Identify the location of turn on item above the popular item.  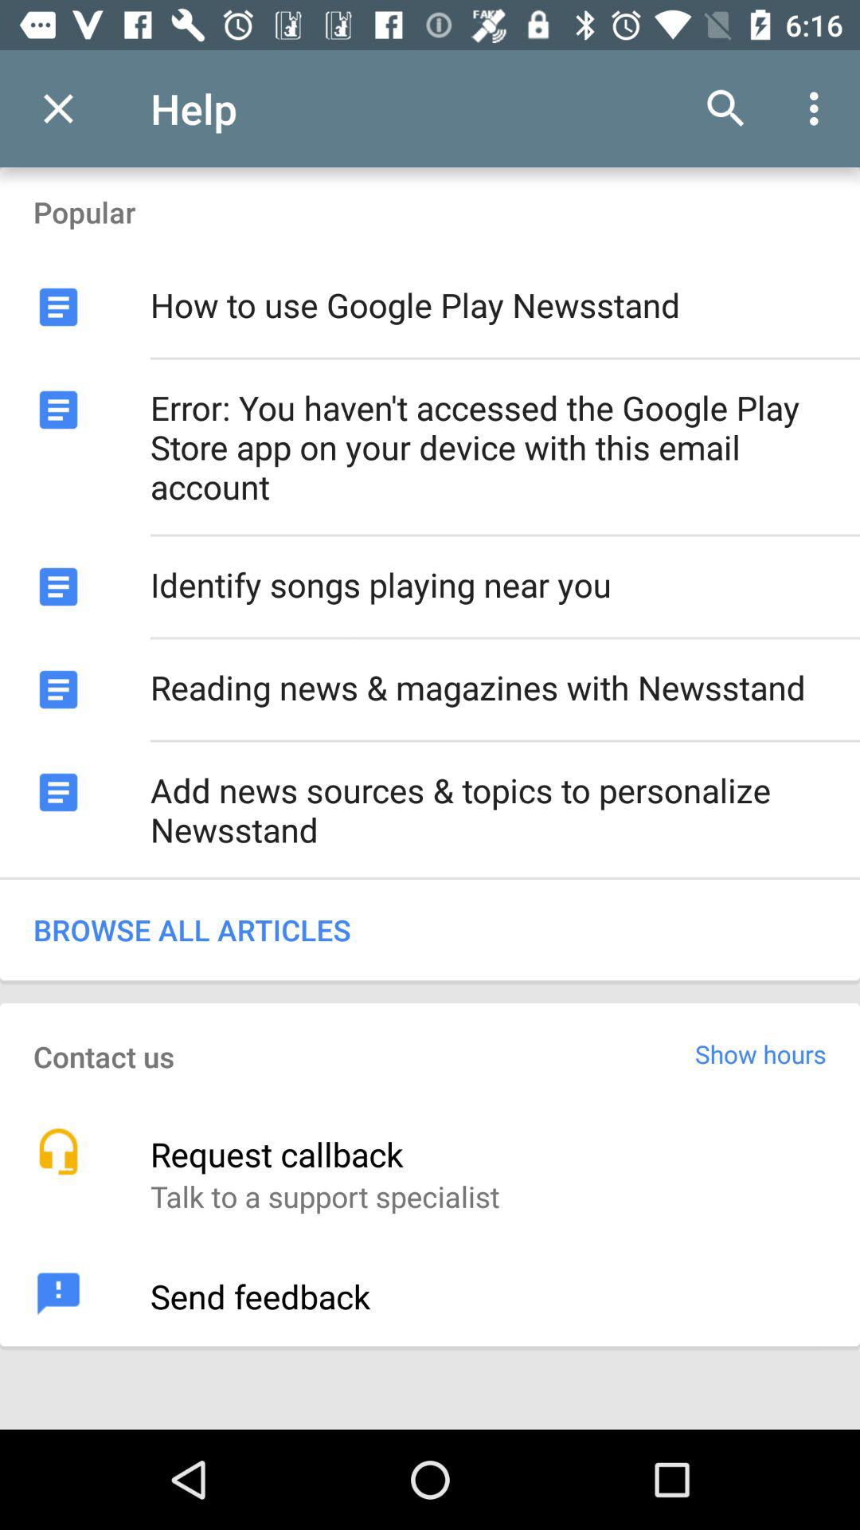
(58, 108).